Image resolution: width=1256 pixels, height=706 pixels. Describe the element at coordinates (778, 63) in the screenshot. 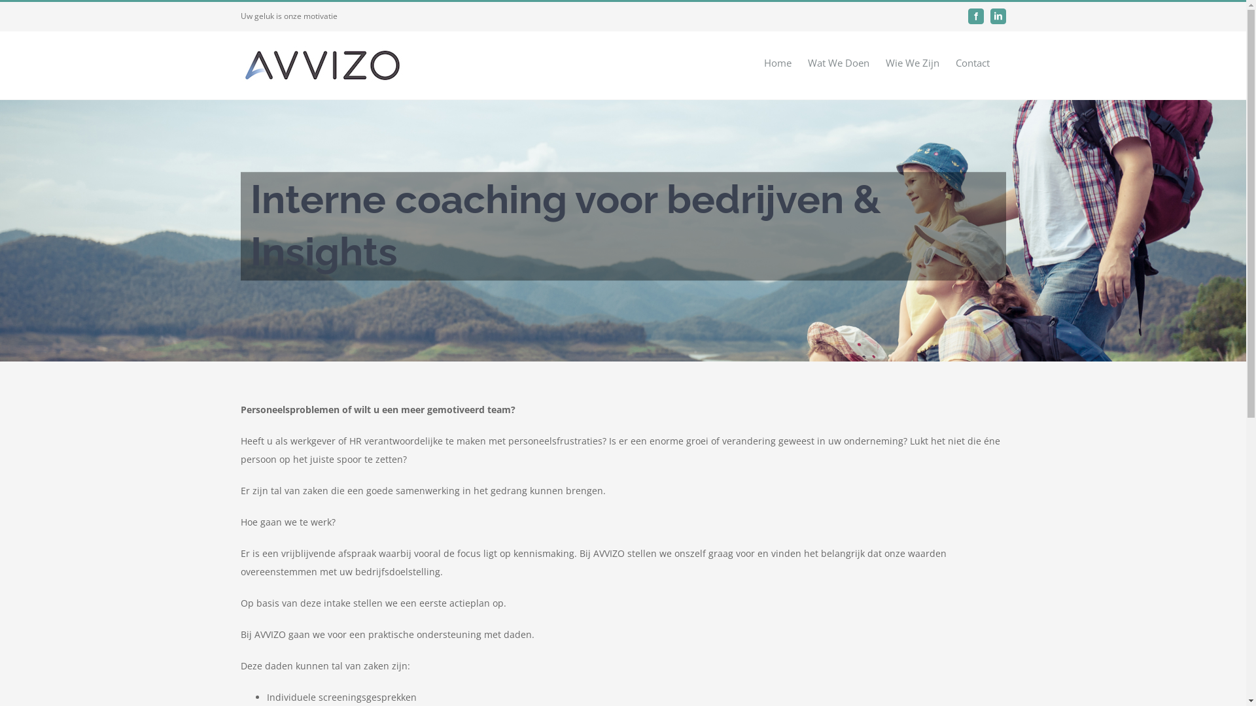

I see `Home` at that location.